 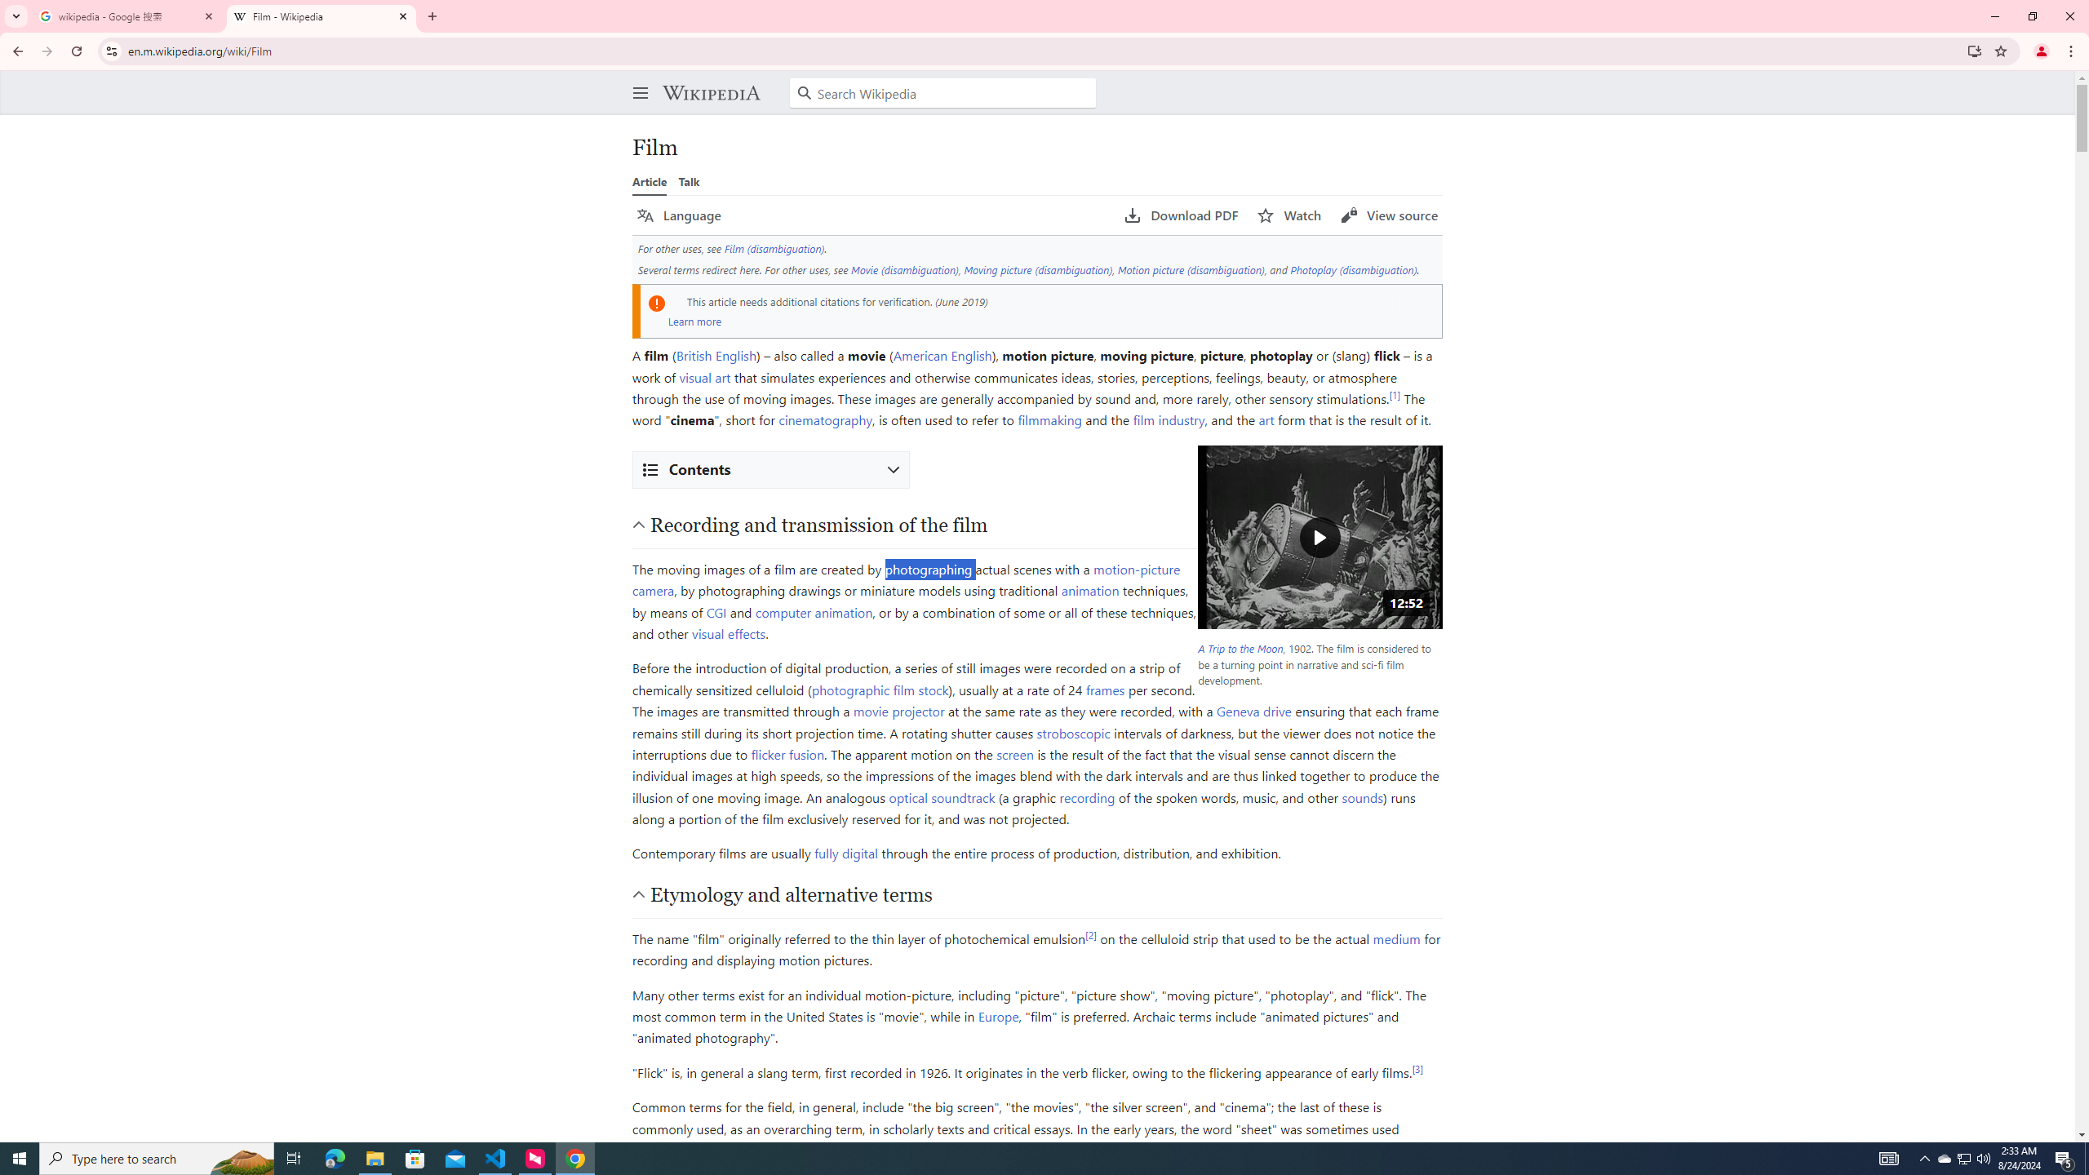 What do you see at coordinates (1015, 753) in the screenshot?
I see `screen` at bounding box center [1015, 753].